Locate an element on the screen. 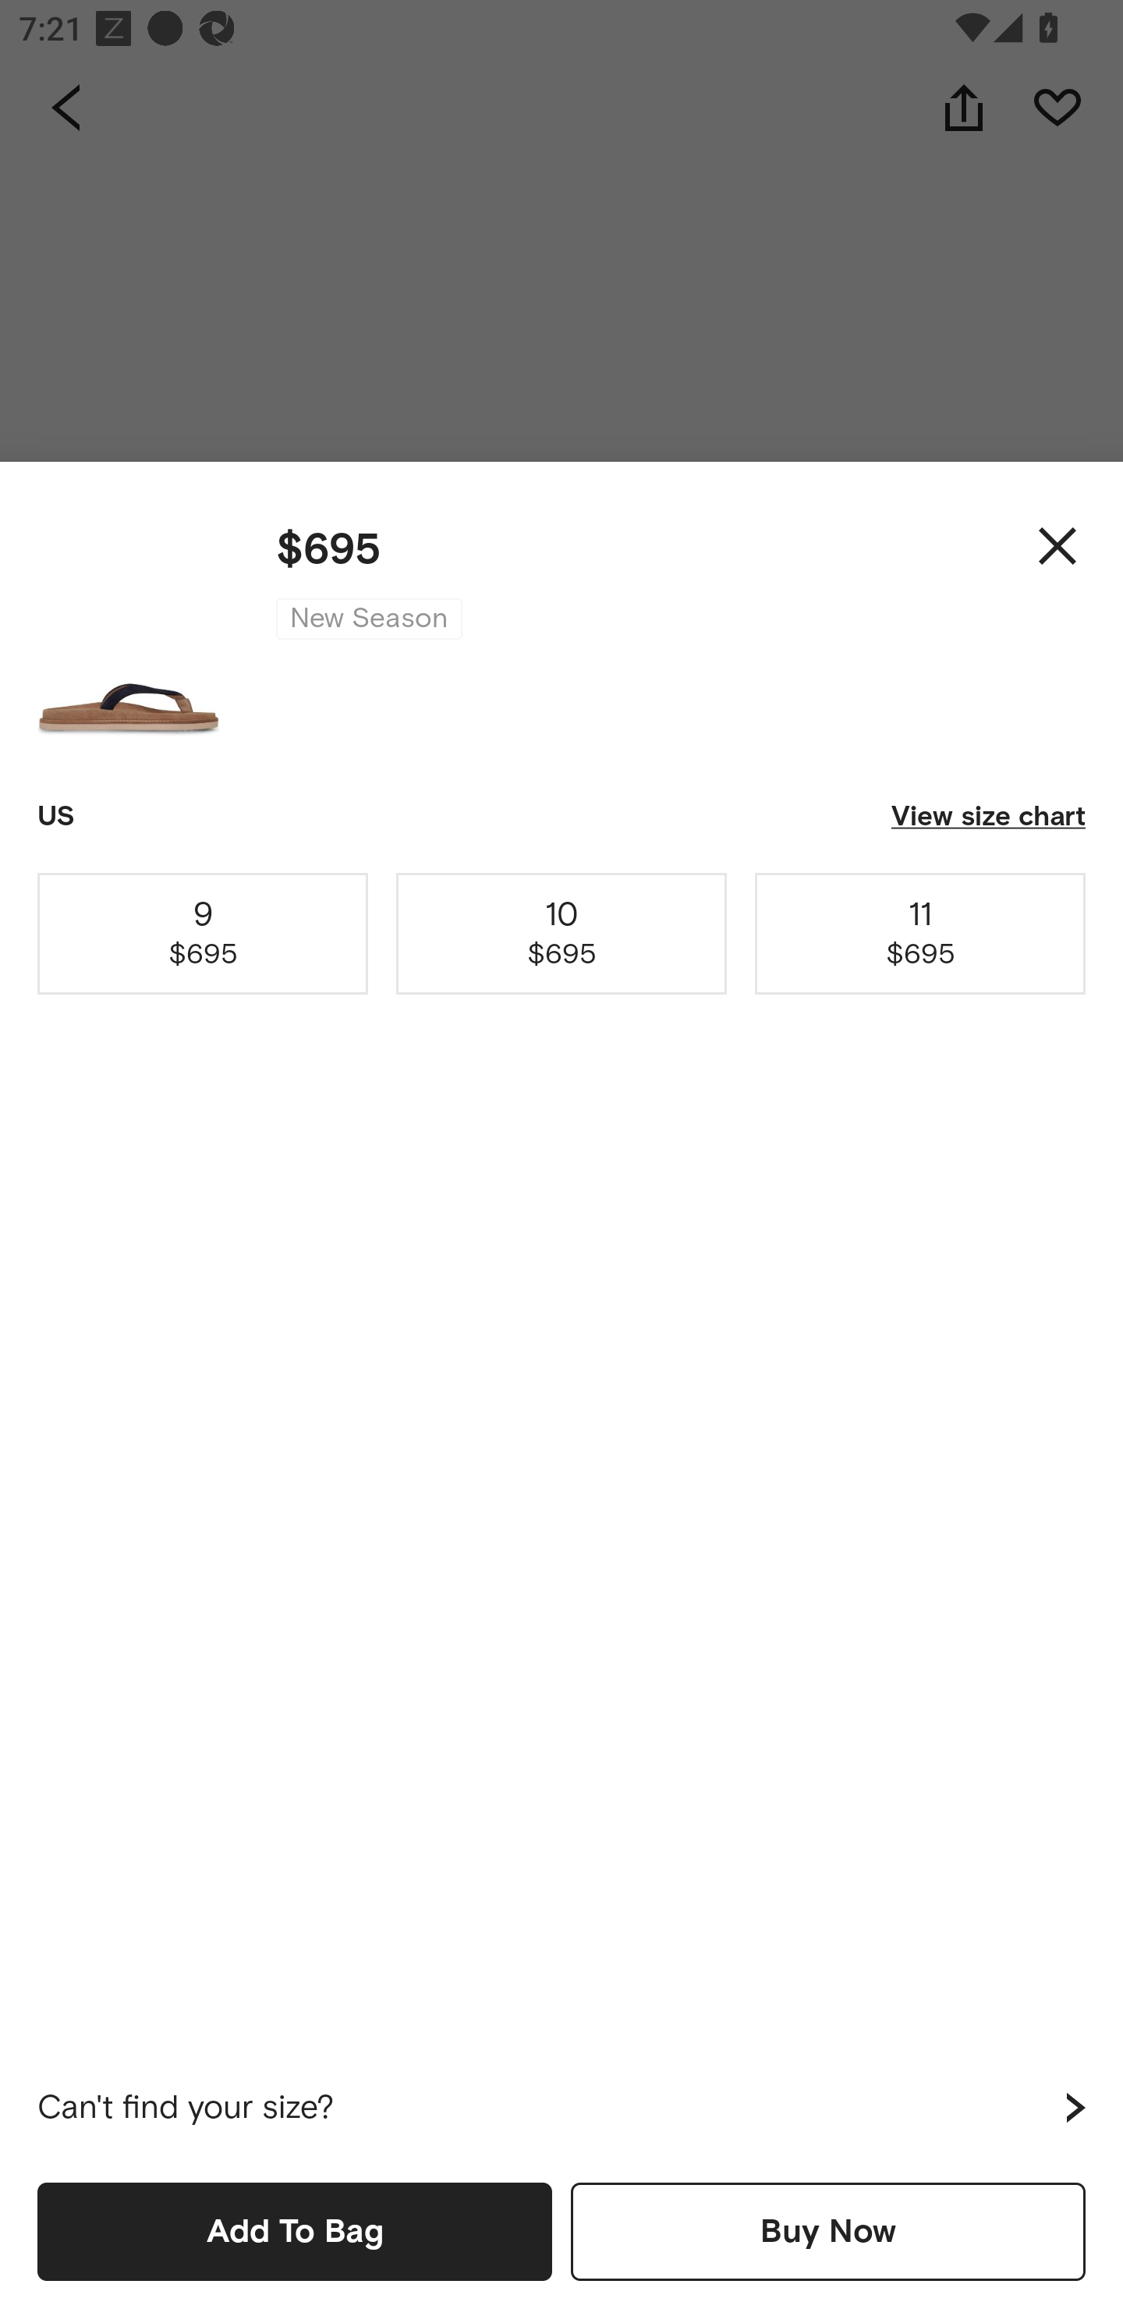  Add To Bag is located at coordinates (295, 2231).